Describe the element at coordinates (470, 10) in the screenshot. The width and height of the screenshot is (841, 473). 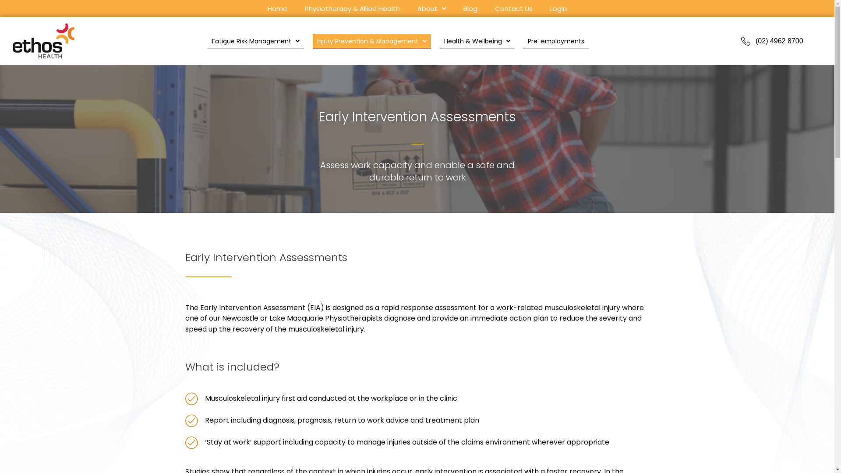
I see `Blog` at that location.